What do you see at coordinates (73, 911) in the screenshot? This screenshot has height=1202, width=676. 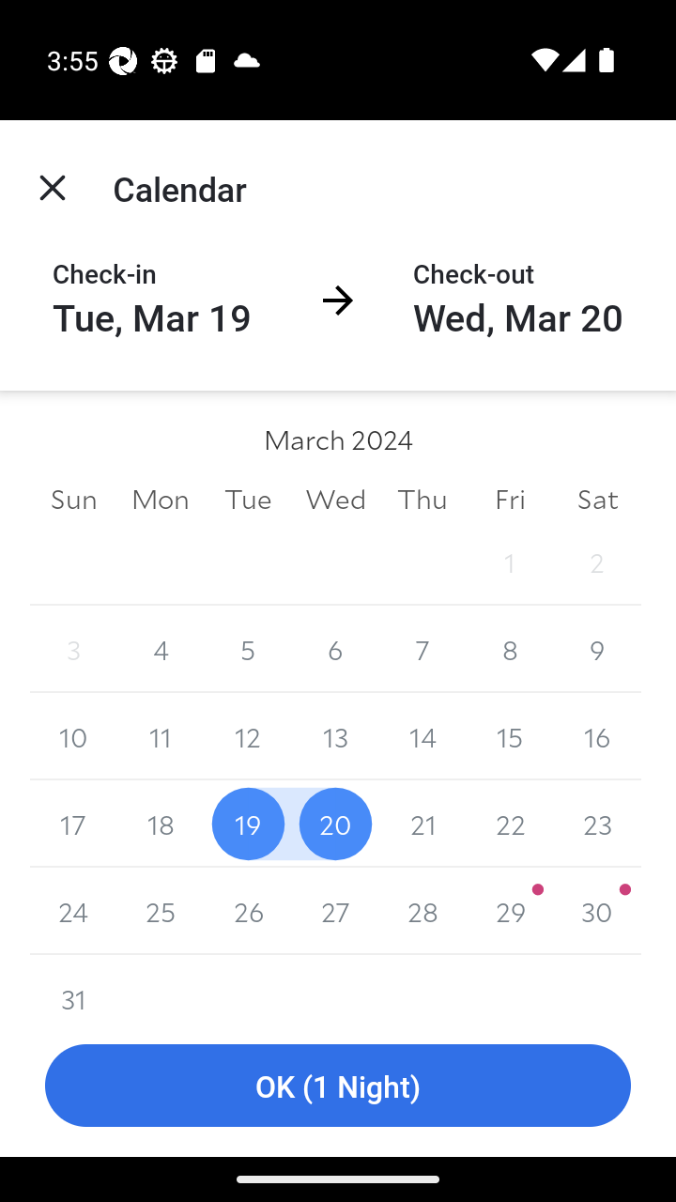 I see `24 24 March 2024` at bounding box center [73, 911].